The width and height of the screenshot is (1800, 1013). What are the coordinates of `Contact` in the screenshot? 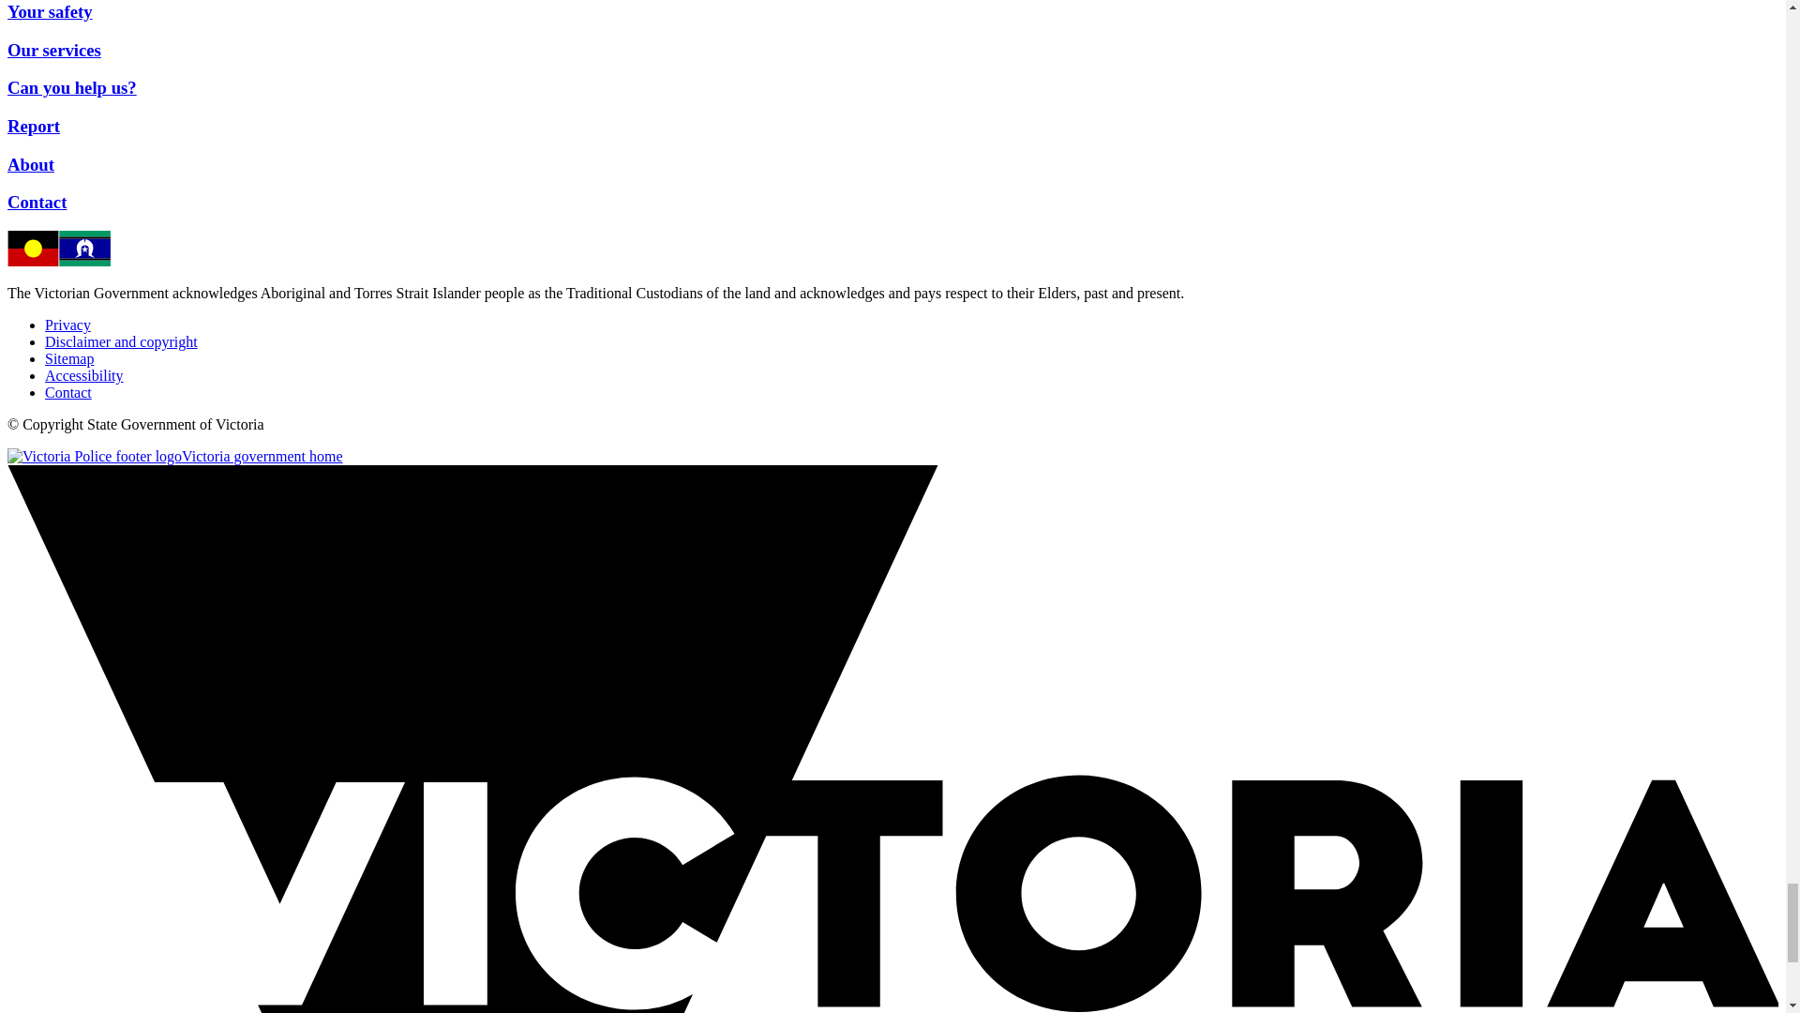 It's located at (37, 202).